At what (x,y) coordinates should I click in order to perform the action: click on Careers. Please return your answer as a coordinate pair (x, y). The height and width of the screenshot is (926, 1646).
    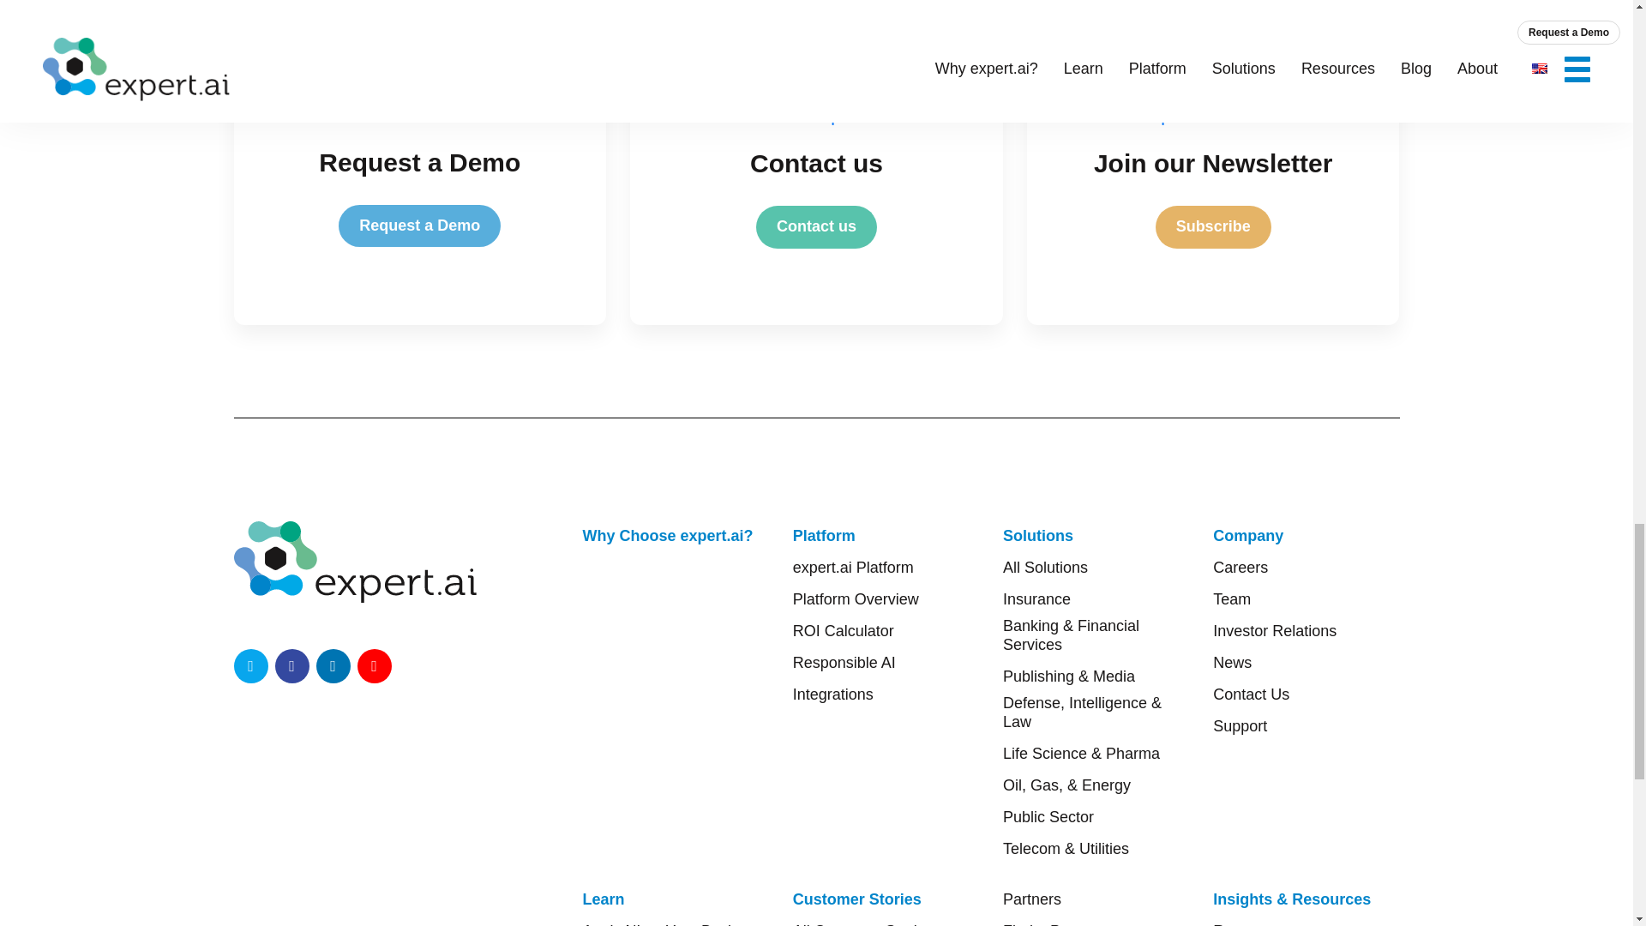
    Looking at the image, I should click on (1240, 568).